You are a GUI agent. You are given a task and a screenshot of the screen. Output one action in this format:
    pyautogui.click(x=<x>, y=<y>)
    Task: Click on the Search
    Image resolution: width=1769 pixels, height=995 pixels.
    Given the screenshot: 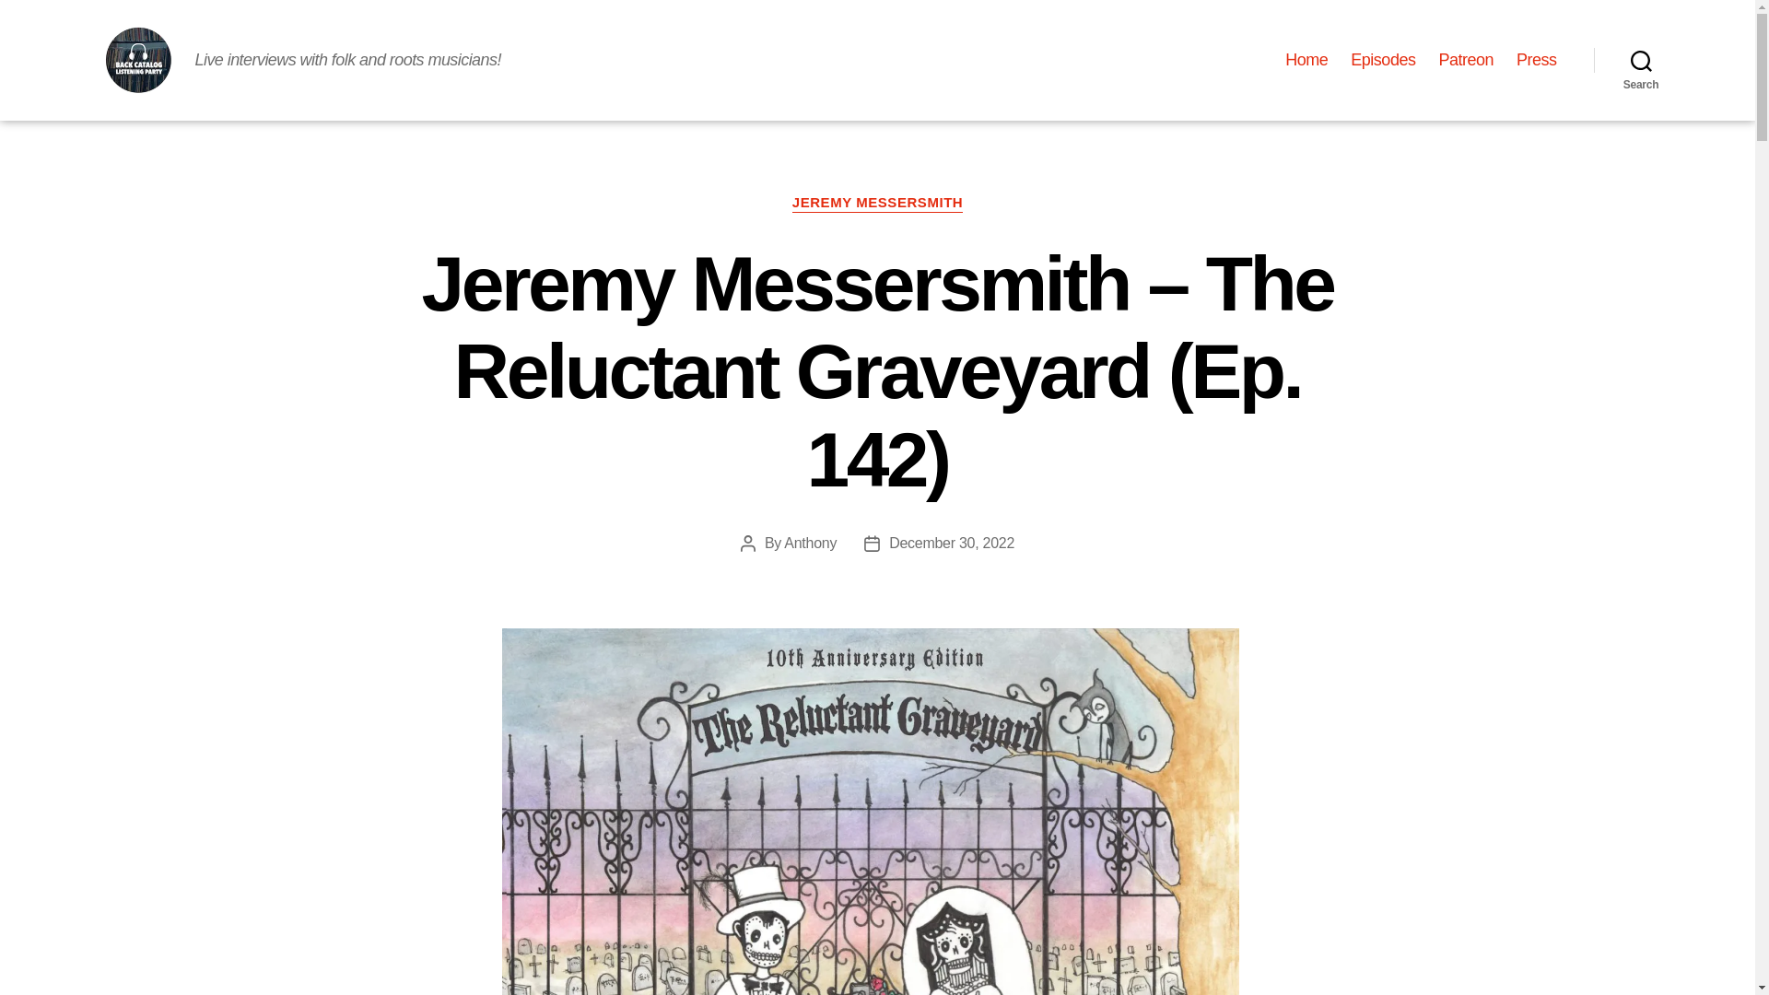 What is the action you would take?
    pyautogui.click(x=1641, y=61)
    